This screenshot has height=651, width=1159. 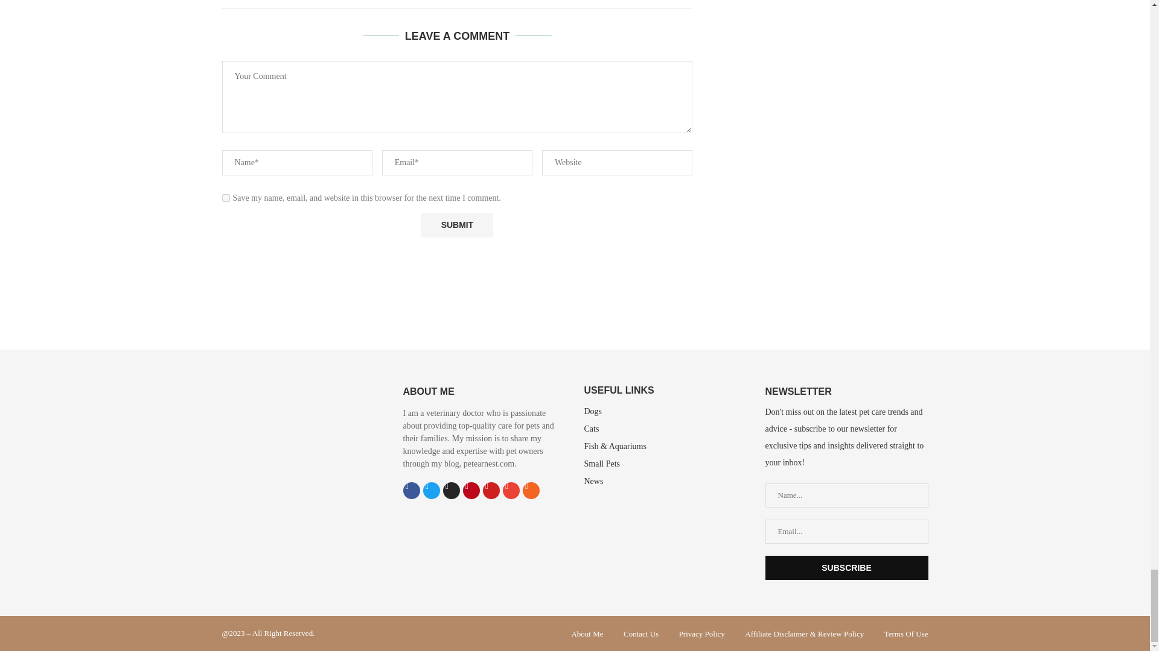 What do you see at coordinates (226, 198) in the screenshot?
I see `yes` at bounding box center [226, 198].